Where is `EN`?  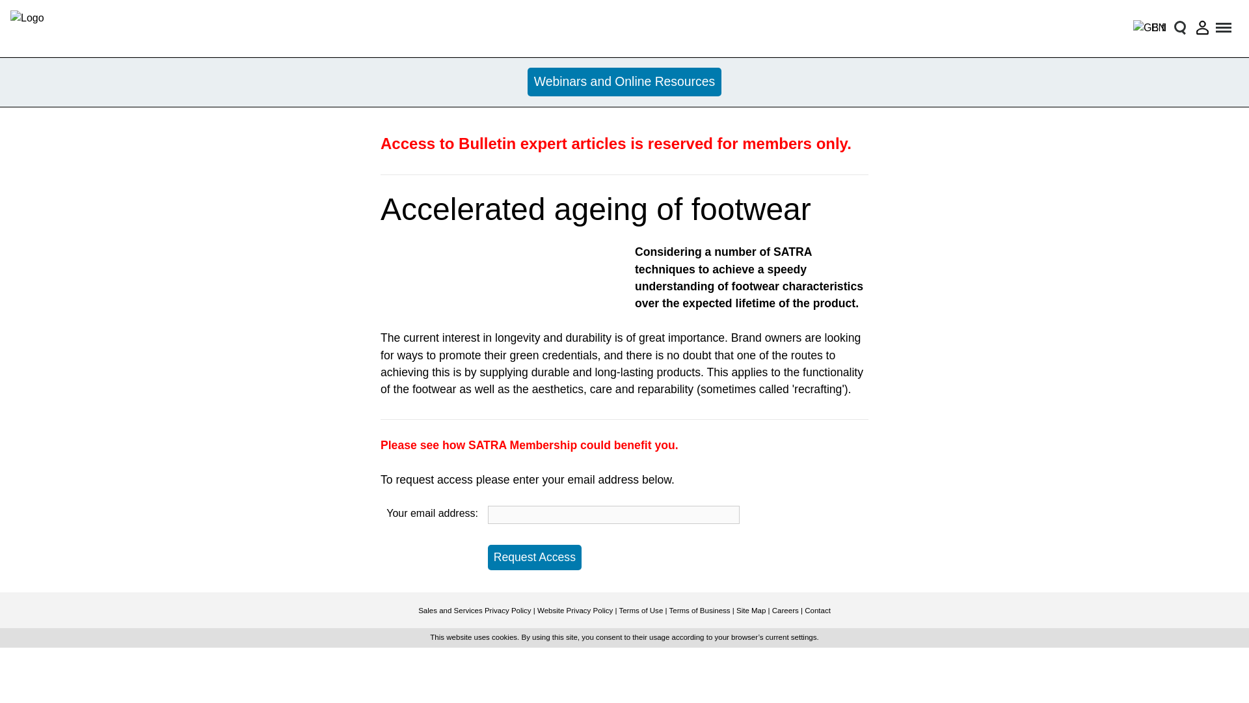
EN is located at coordinates (1146, 27).